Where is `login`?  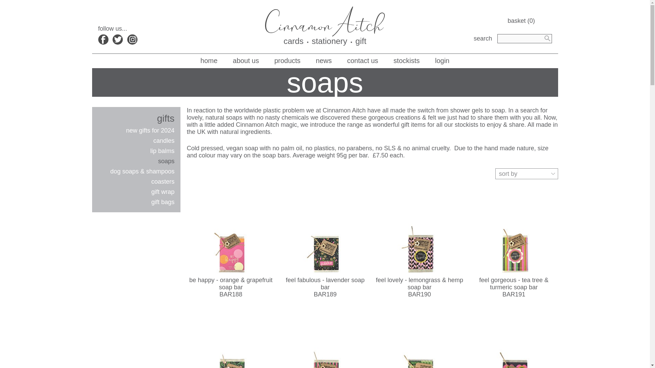 login is located at coordinates (442, 61).